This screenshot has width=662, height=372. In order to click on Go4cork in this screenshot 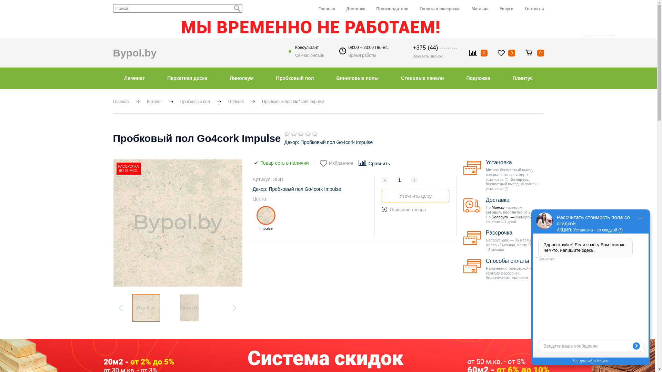, I will do `click(236, 102)`.